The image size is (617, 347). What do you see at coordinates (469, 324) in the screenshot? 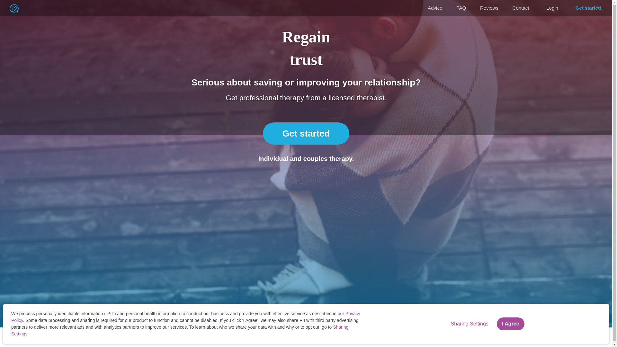
I see `Sharing Settings` at bounding box center [469, 324].